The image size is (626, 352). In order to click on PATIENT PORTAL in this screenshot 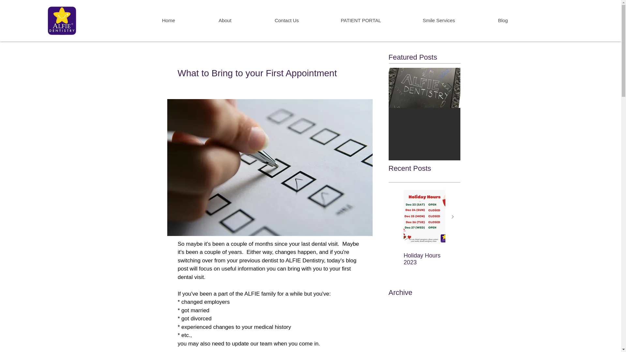, I will do `click(361, 21)`.